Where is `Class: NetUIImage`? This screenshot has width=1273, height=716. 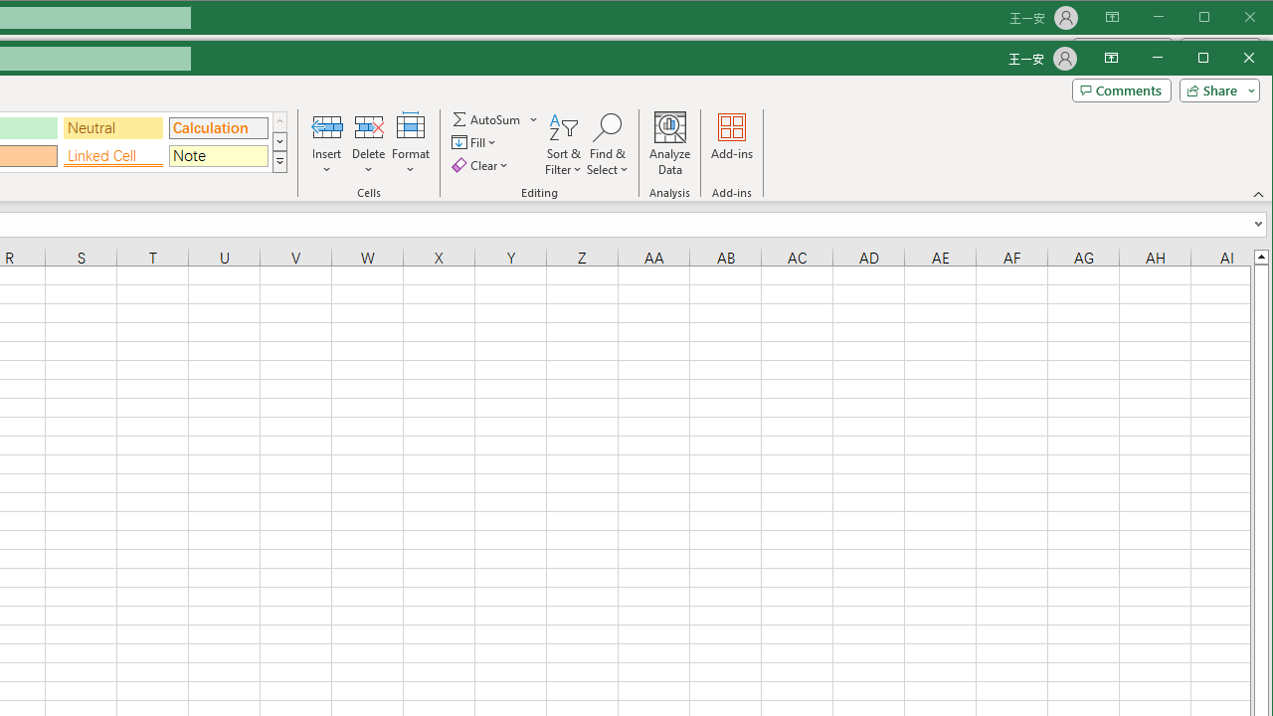 Class: NetUIImage is located at coordinates (279, 162).